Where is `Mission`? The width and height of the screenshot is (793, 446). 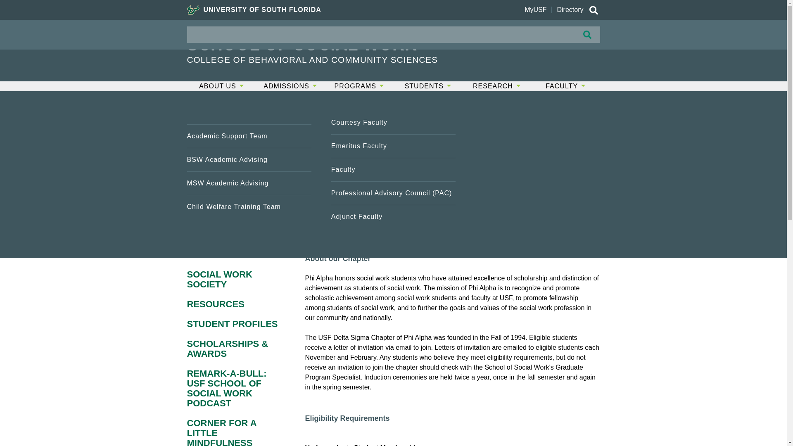 Mission is located at coordinates (249, 169).